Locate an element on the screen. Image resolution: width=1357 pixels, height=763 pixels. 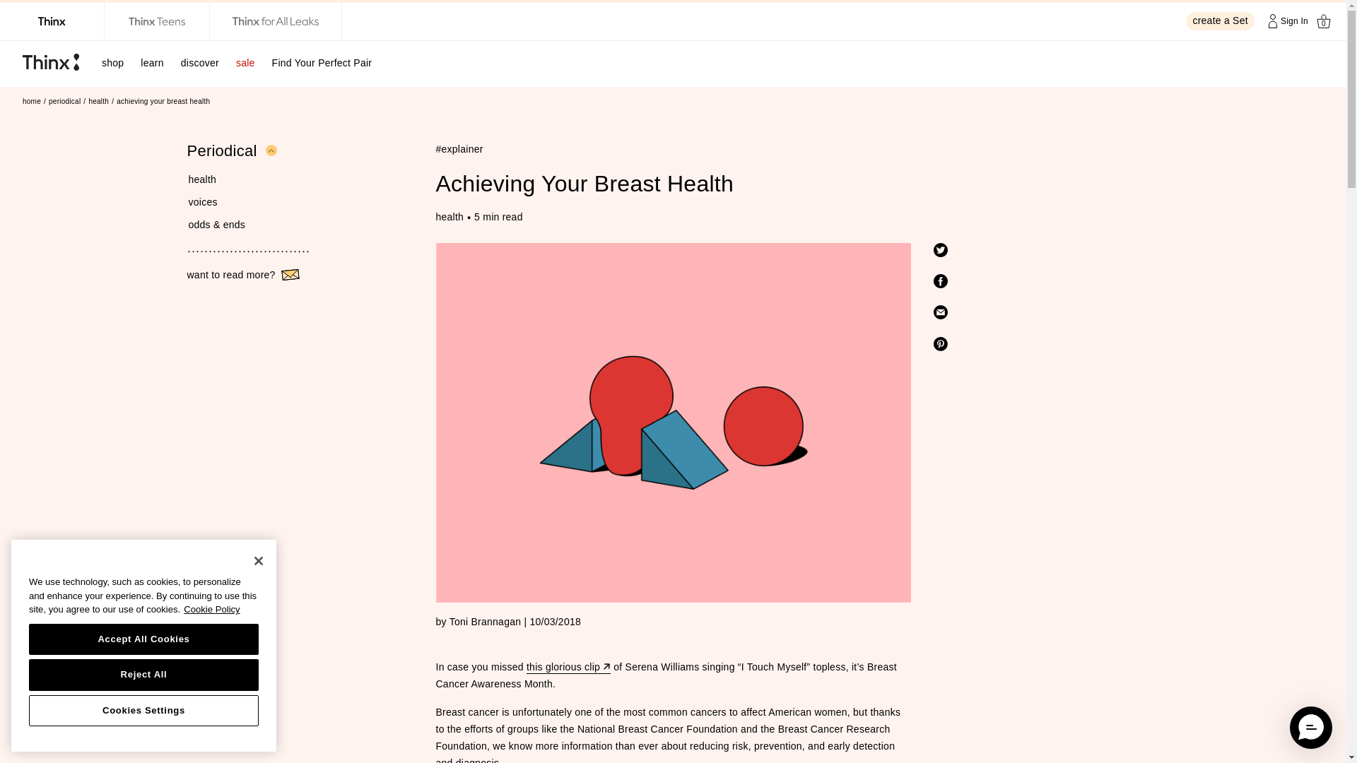
Thinx Teens is located at coordinates (157, 21).